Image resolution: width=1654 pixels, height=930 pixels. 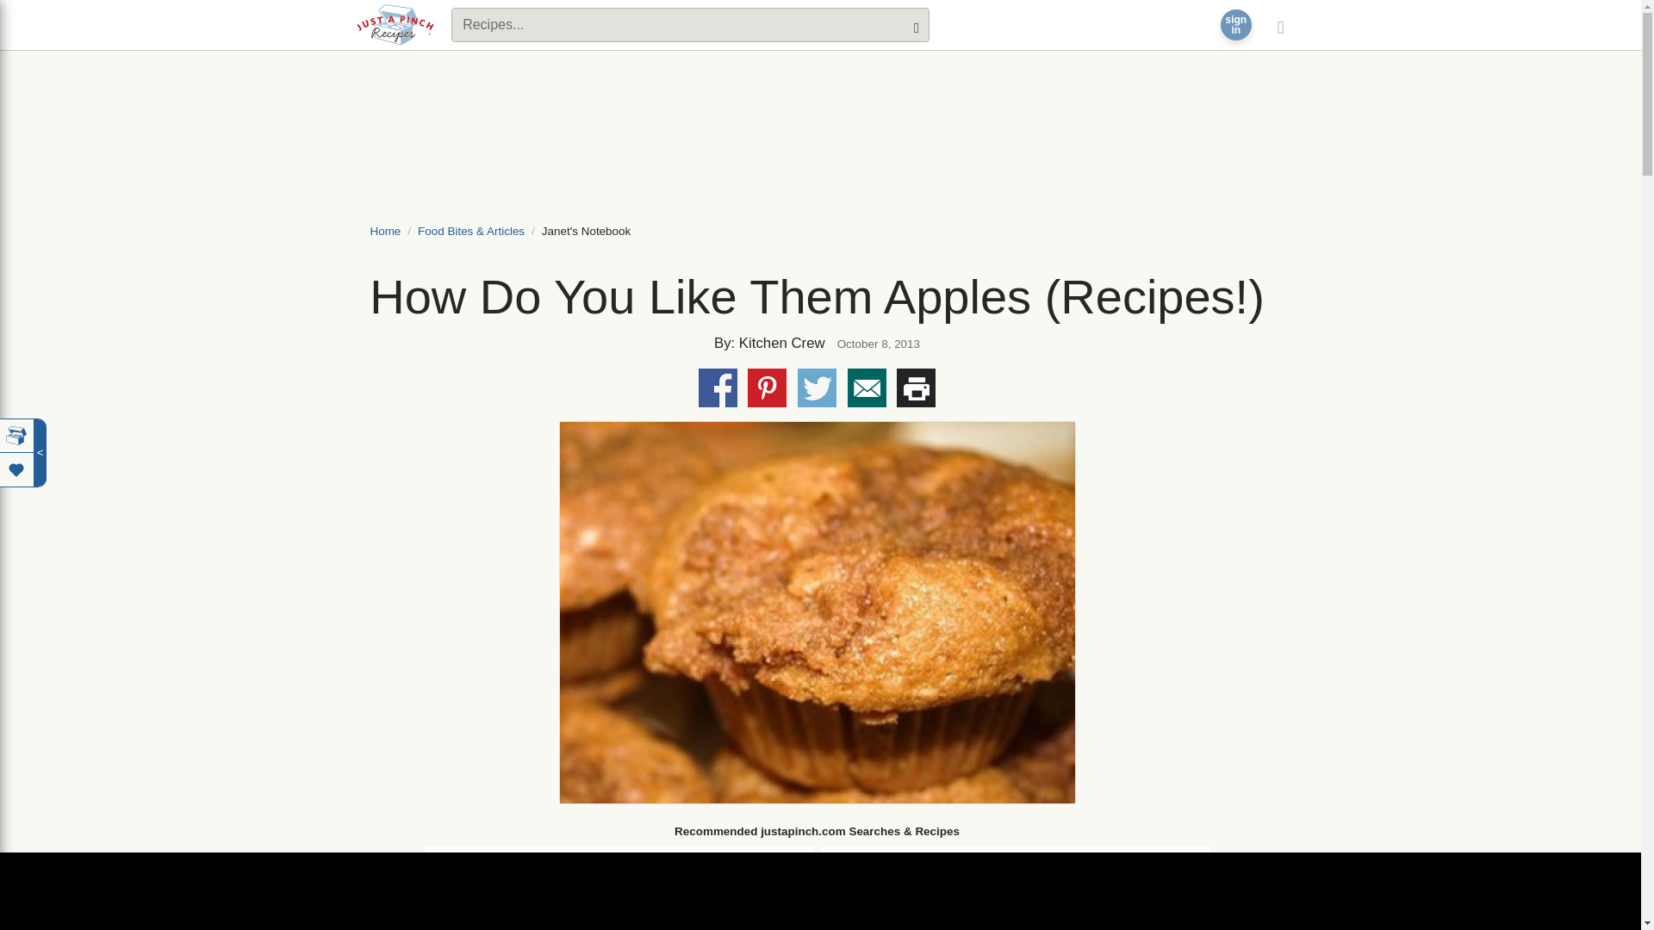 What do you see at coordinates (1235, 25) in the screenshot?
I see `Share on X` at bounding box center [1235, 25].